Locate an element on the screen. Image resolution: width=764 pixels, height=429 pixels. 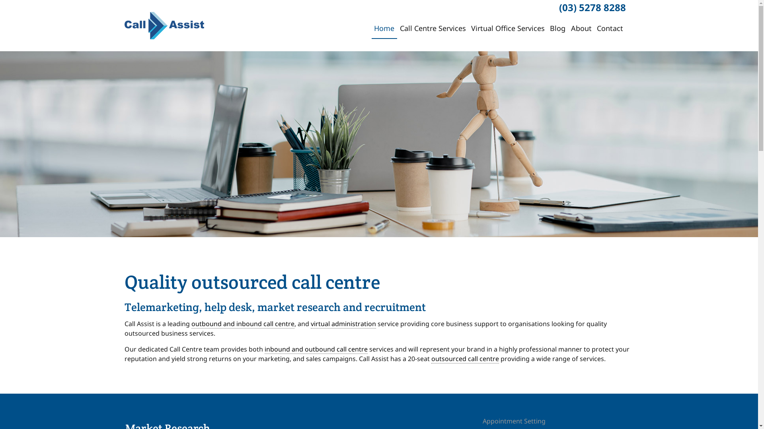
Call Centre Services is located at coordinates (433, 28).